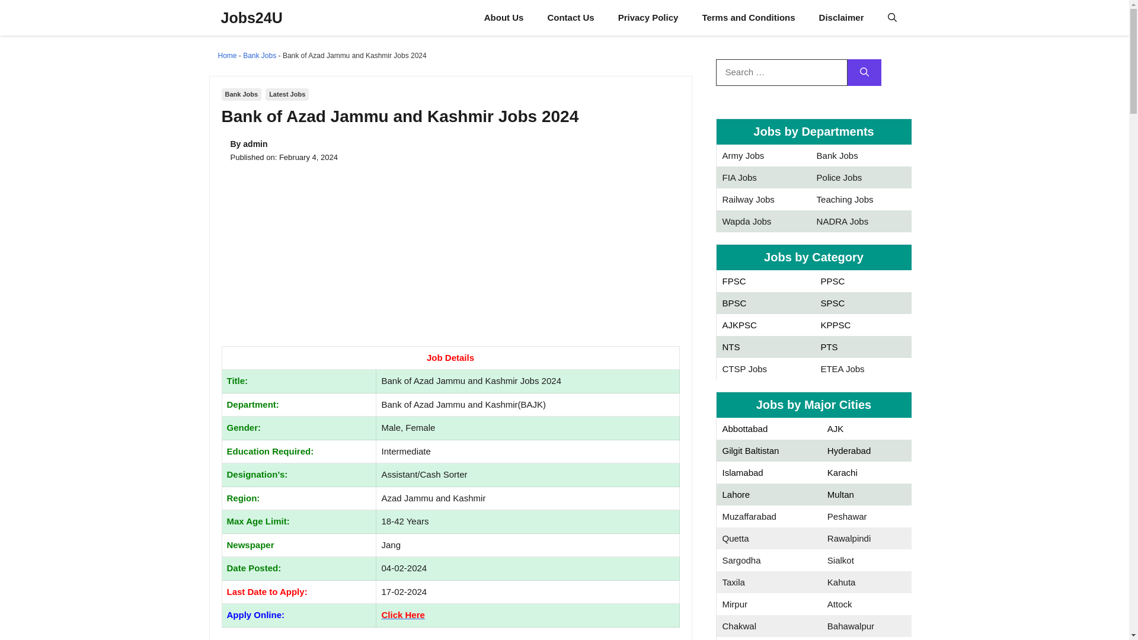 Image resolution: width=1138 pixels, height=640 pixels. Describe the element at coordinates (842, 18) in the screenshot. I see `Disclaimer` at that location.